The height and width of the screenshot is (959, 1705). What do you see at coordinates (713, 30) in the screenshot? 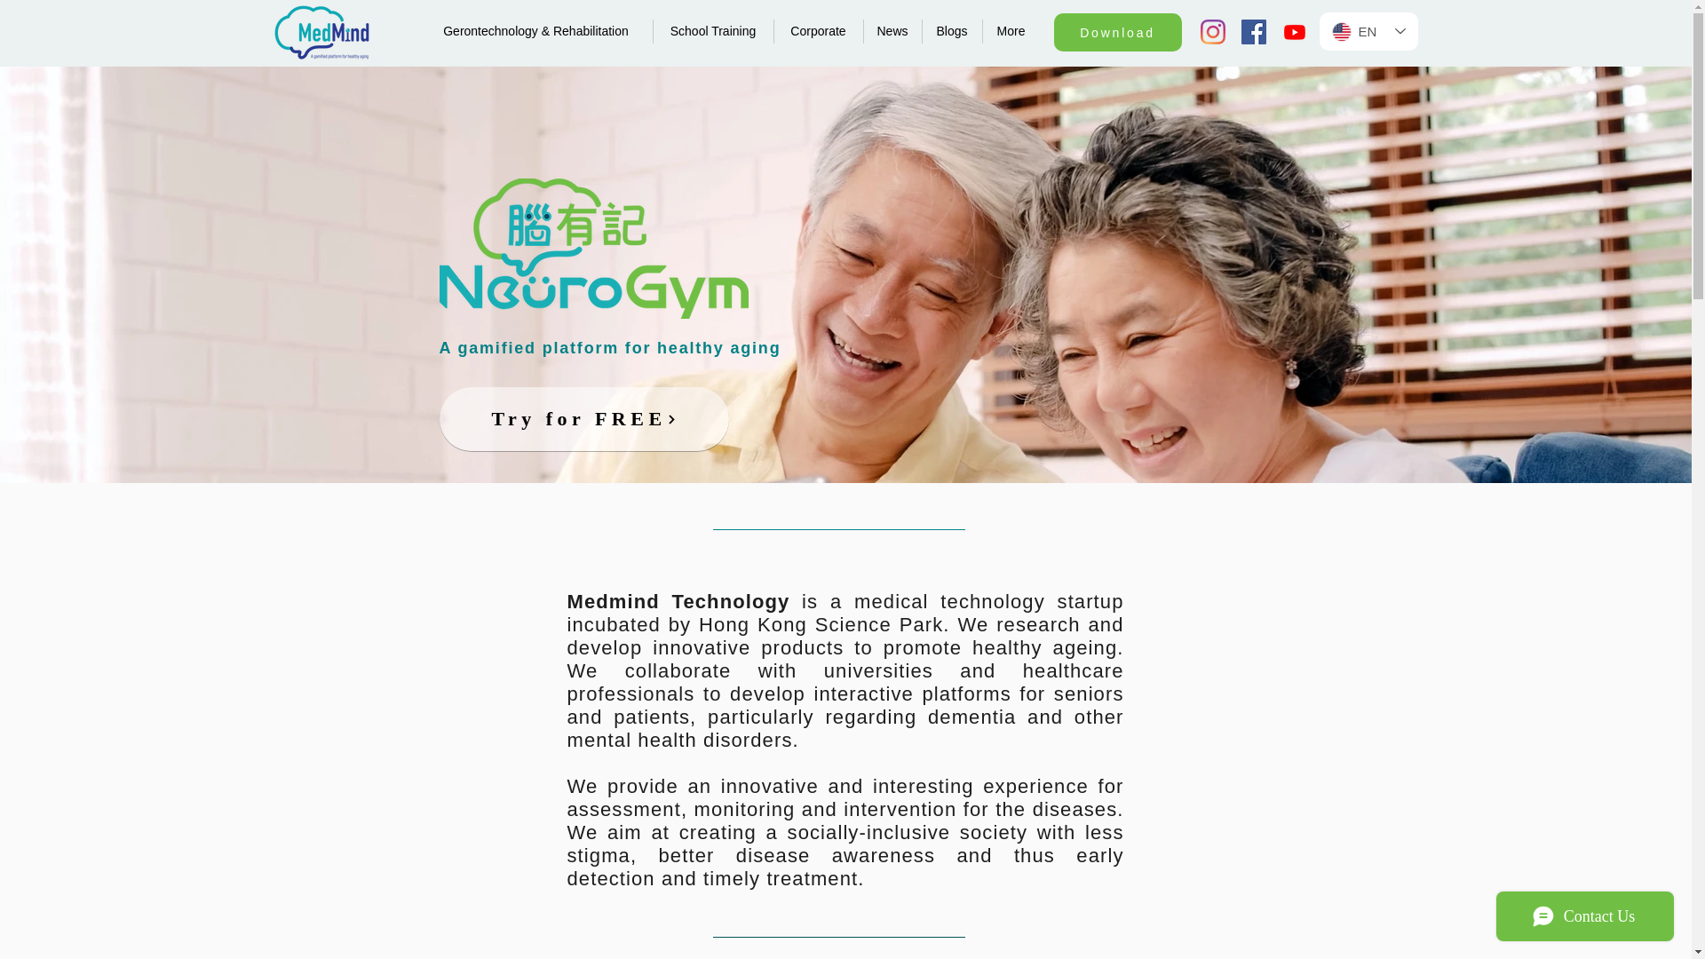
I see `School Training` at bounding box center [713, 30].